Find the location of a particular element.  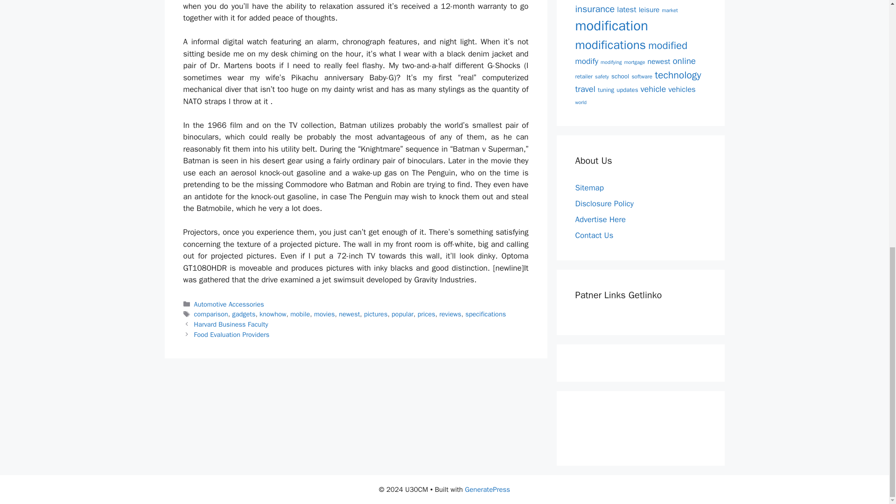

knowhow is located at coordinates (273, 314).